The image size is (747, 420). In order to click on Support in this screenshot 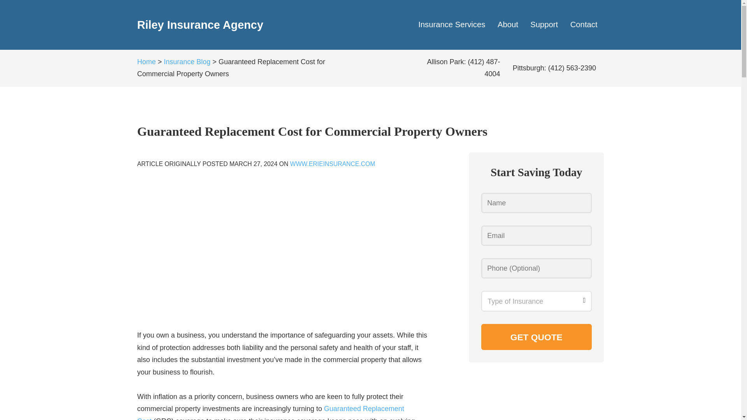, I will do `click(544, 25)`.